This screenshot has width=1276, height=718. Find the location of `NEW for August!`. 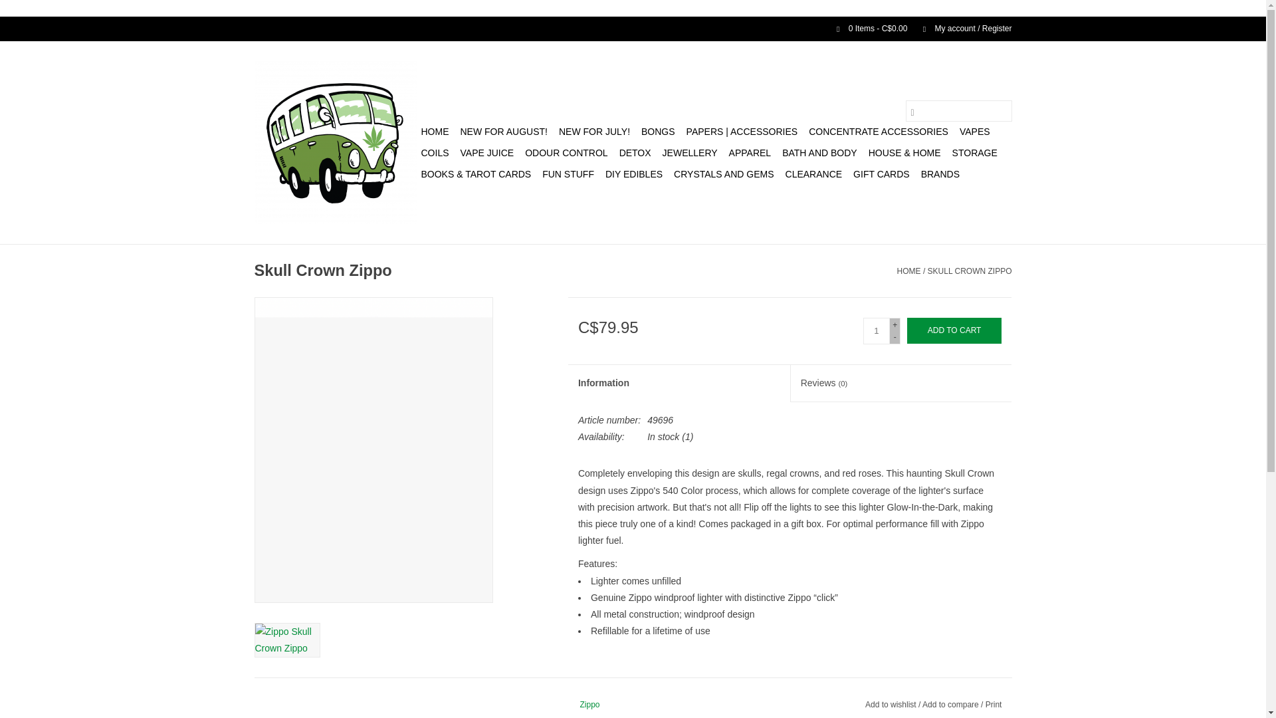

NEW for August! is located at coordinates (503, 132).